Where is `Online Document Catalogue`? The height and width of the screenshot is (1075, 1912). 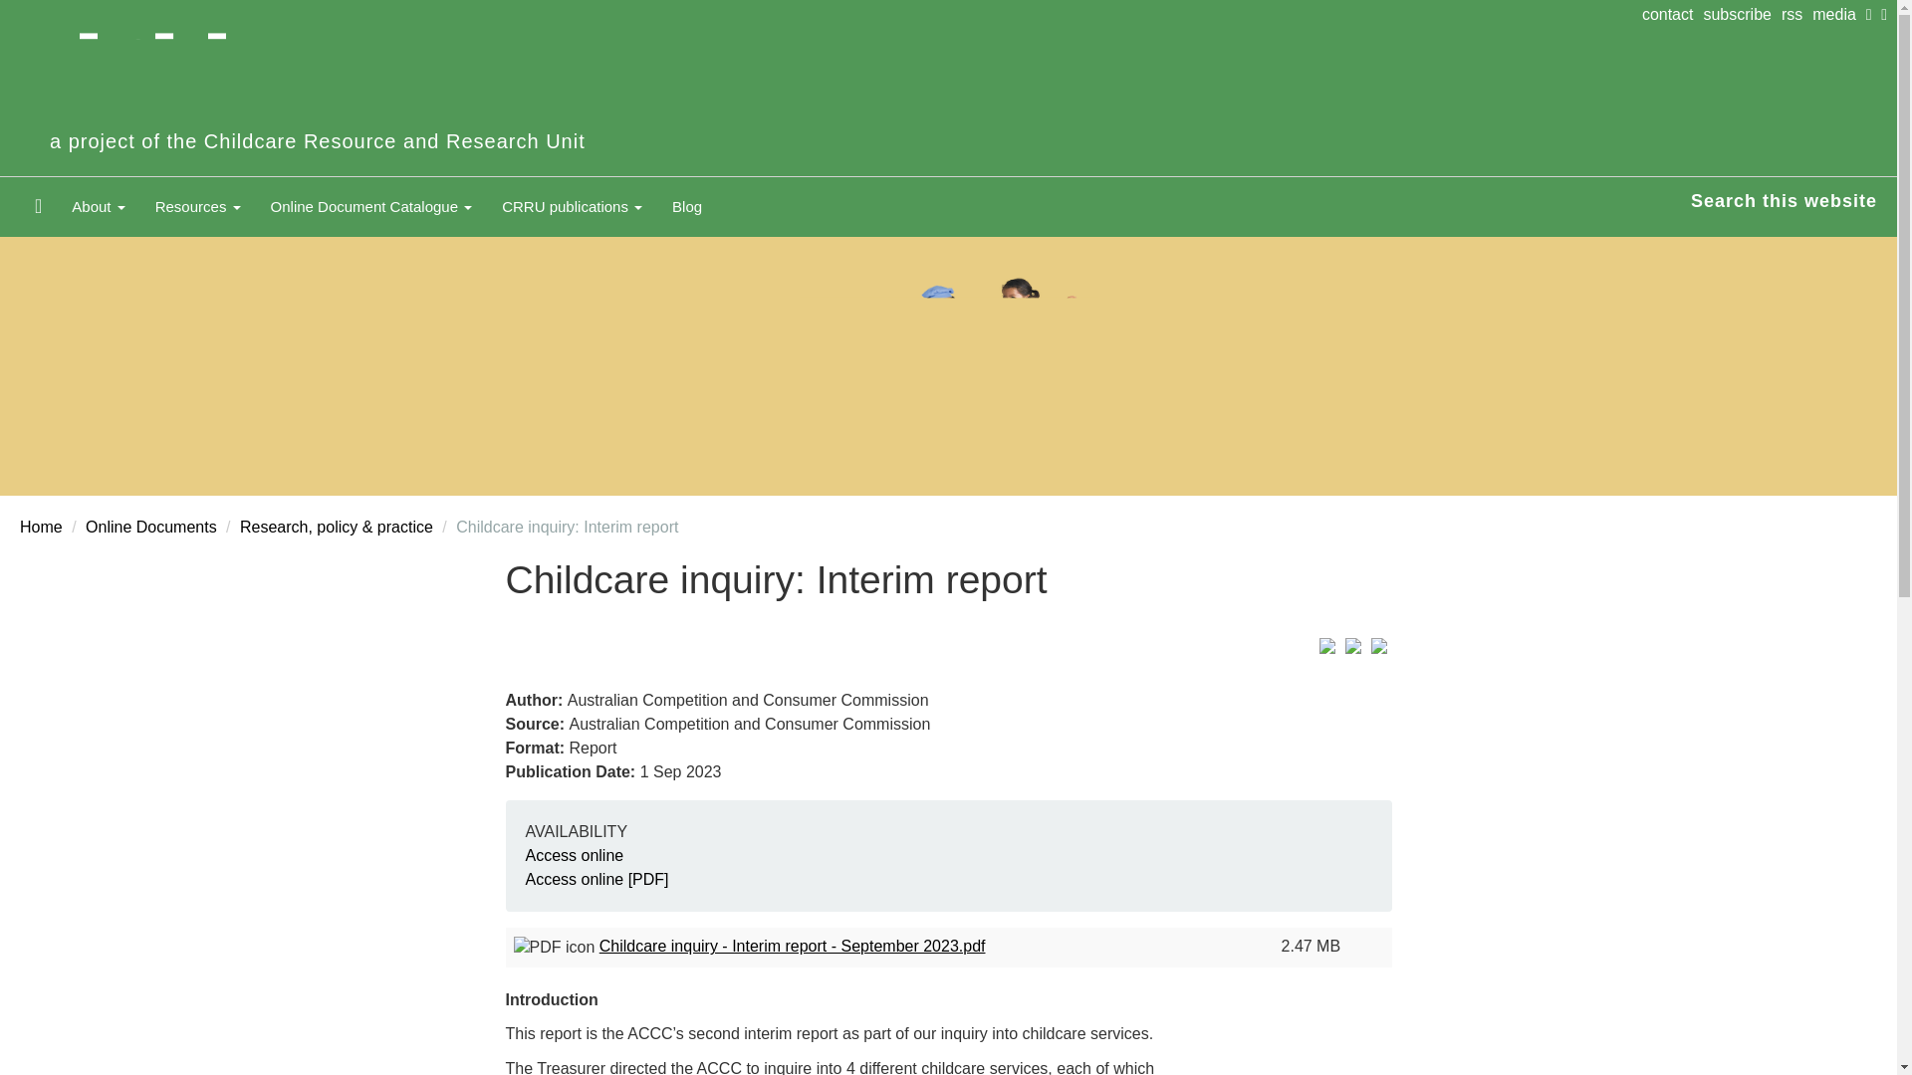 Online Document Catalogue is located at coordinates (371, 207).